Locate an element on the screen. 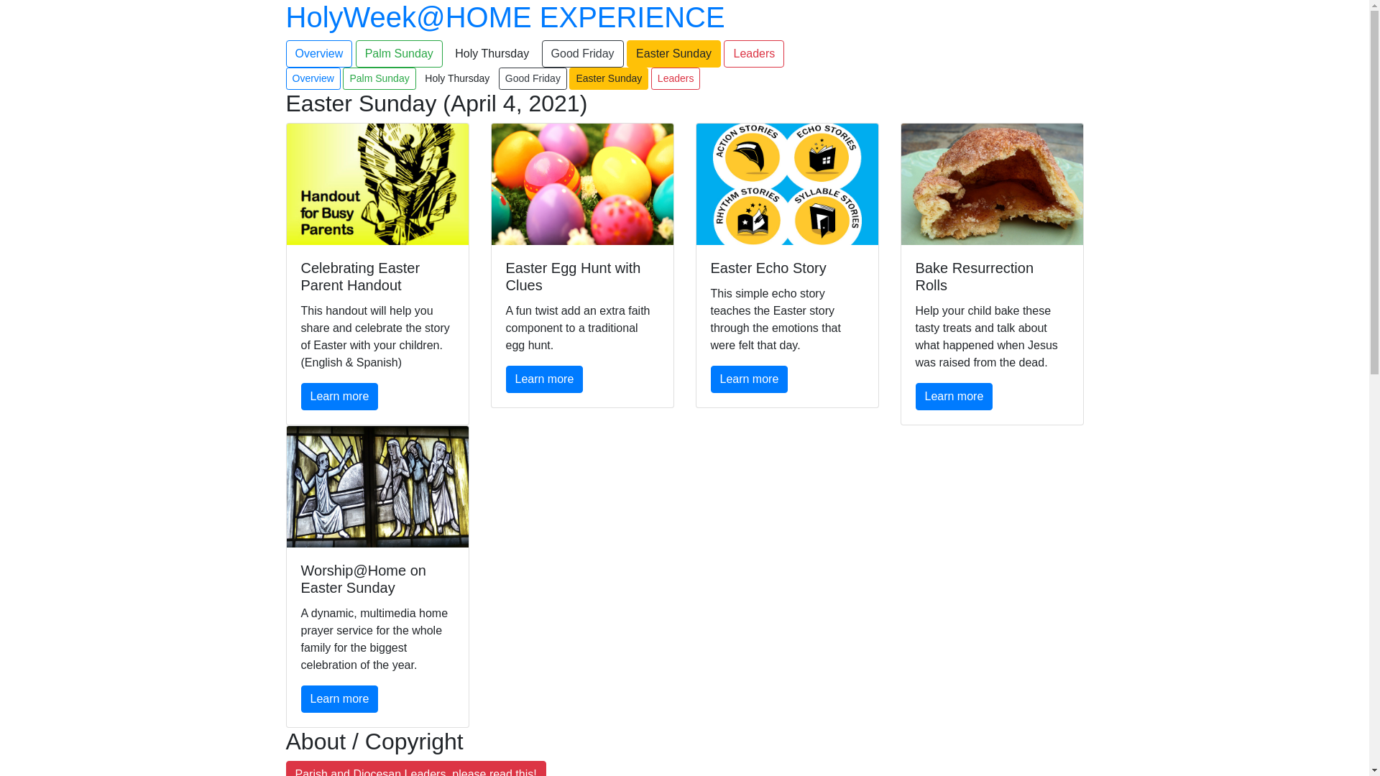 This screenshot has width=1380, height=776. Learn more is located at coordinates (545, 379).